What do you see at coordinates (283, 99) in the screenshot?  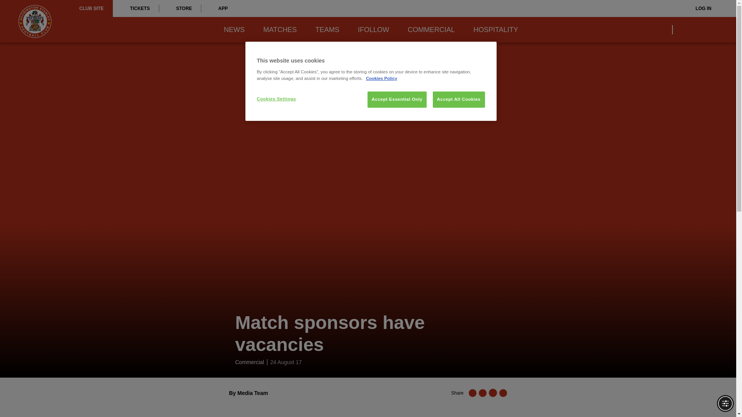 I see `Cookies Settings` at bounding box center [283, 99].